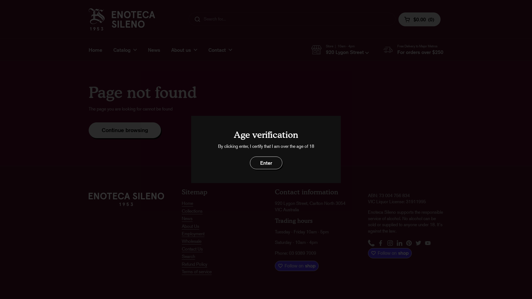 The width and height of the screenshot is (532, 299). What do you see at coordinates (266, 163) in the screenshot?
I see `Enter` at bounding box center [266, 163].